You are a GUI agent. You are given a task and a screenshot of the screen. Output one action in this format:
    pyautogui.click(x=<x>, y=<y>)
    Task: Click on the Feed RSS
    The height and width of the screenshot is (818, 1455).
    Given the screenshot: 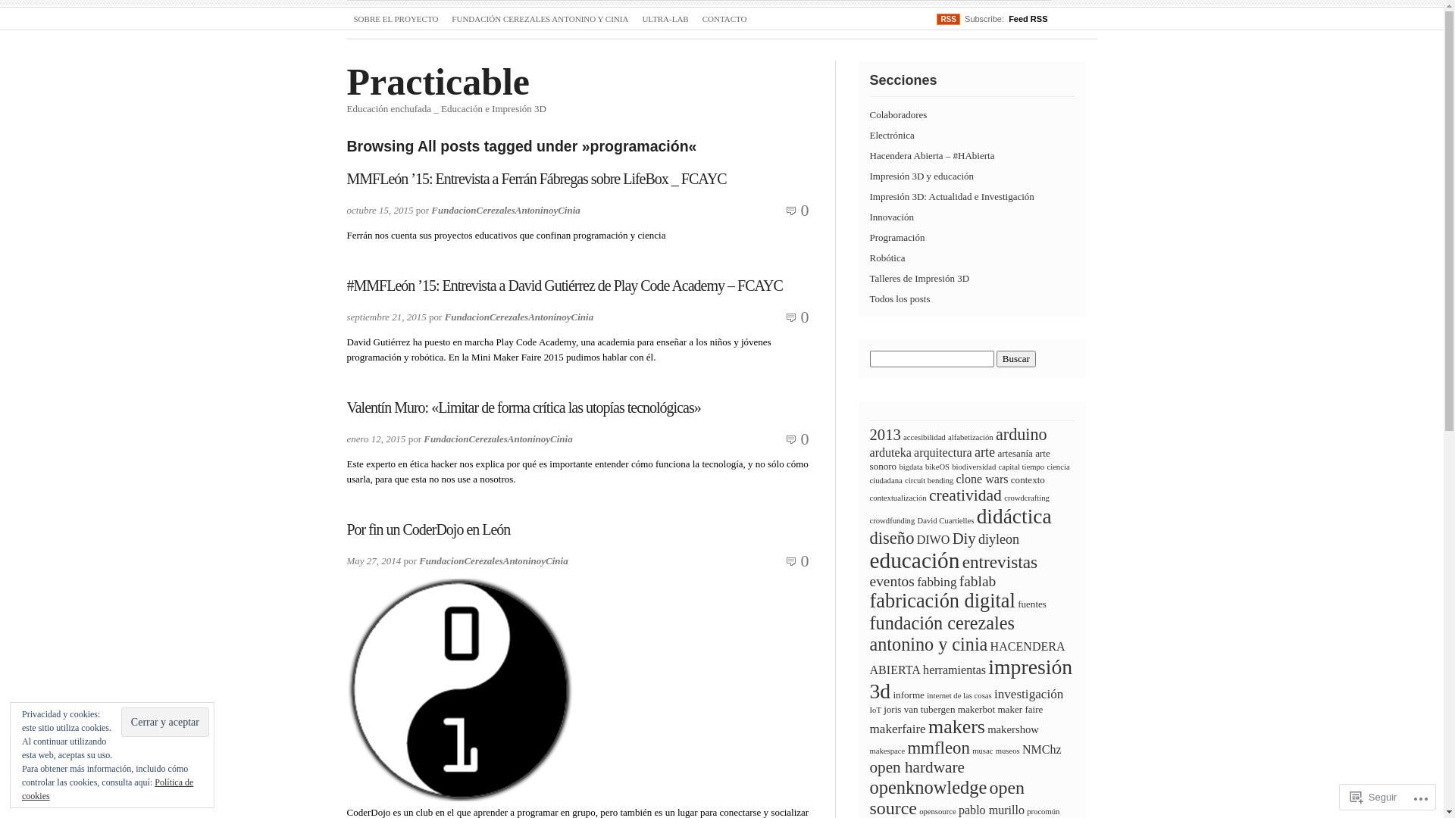 What is the action you would take?
    pyautogui.click(x=1028, y=19)
    